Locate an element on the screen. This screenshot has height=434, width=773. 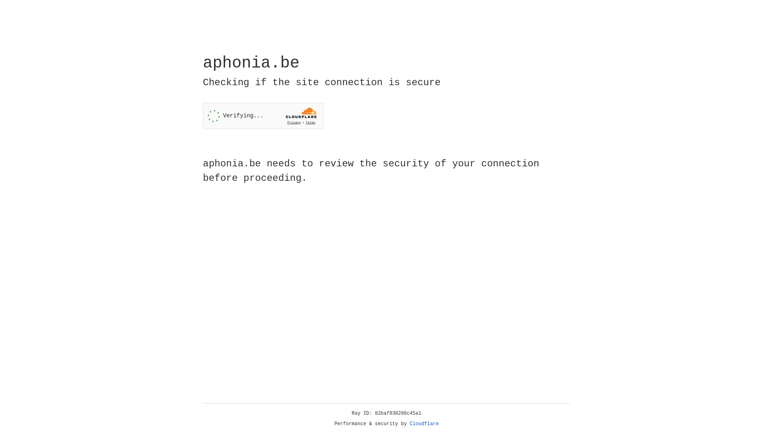
Cloudflare is located at coordinates (424, 424).